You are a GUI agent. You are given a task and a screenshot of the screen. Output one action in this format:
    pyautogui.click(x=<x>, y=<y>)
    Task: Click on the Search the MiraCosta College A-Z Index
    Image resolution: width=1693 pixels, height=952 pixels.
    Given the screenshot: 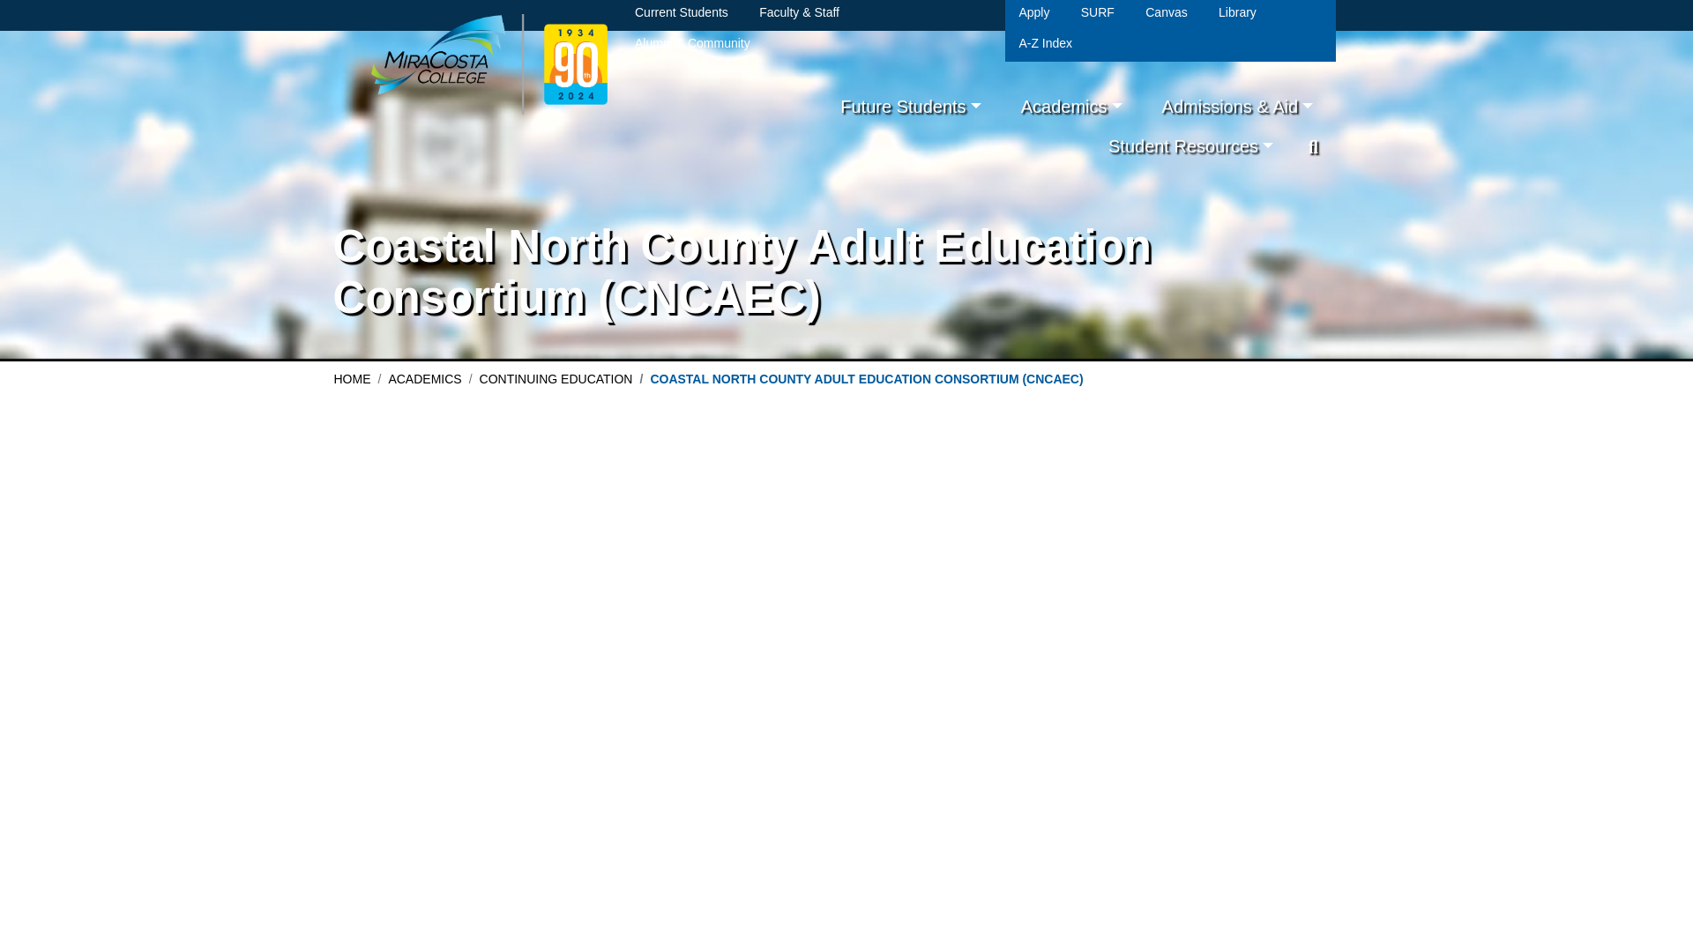 What is the action you would take?
    pyautogui.click(x=1046, y=44)
    